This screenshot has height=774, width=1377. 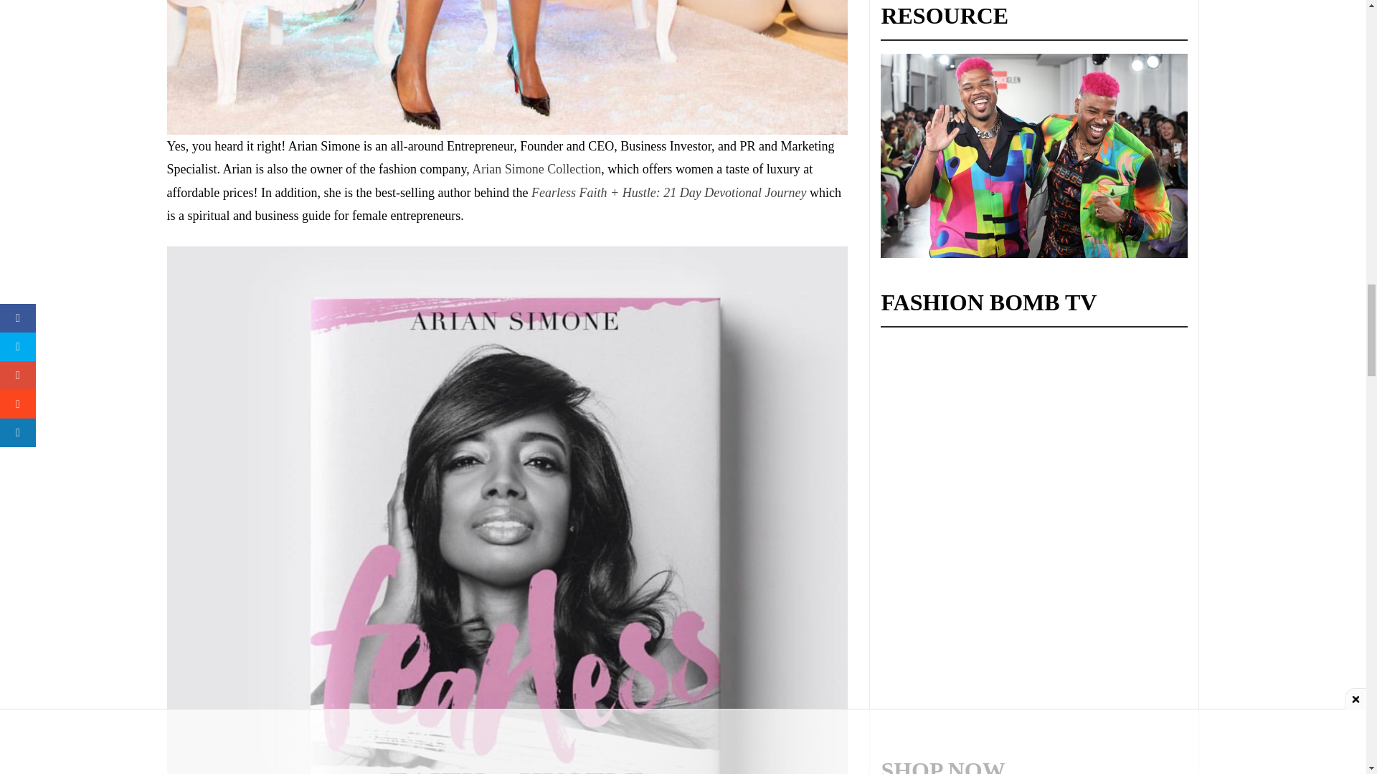 What do you see at coordinates (988, 401) in the screenshot?
I see `YouTube video player` at bounding box center [988, 401].